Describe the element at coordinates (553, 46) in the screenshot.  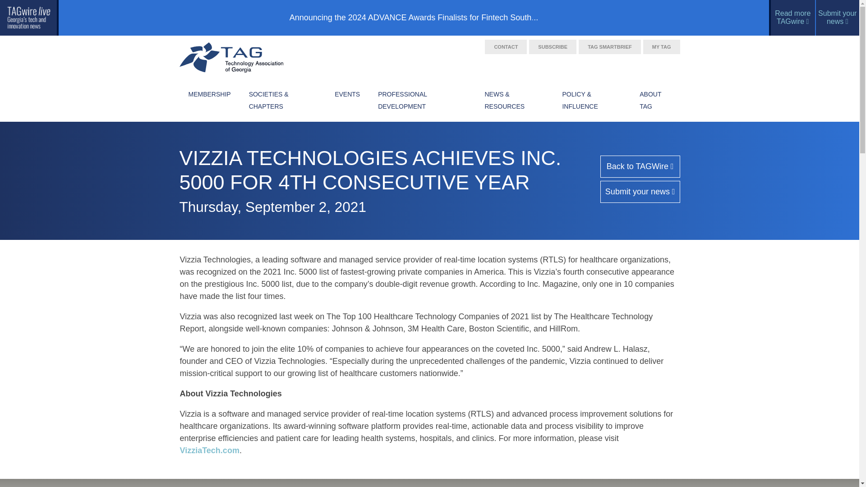
I see `SUBSCRIBE` at that location.